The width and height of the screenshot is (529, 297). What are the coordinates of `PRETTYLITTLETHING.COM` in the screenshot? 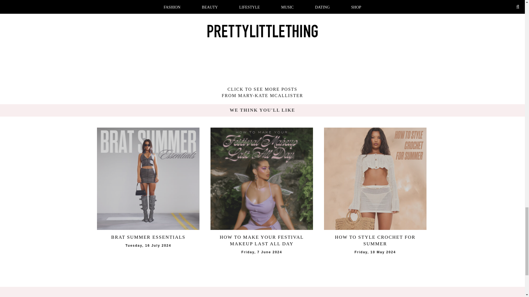 It's located at (273, 296).